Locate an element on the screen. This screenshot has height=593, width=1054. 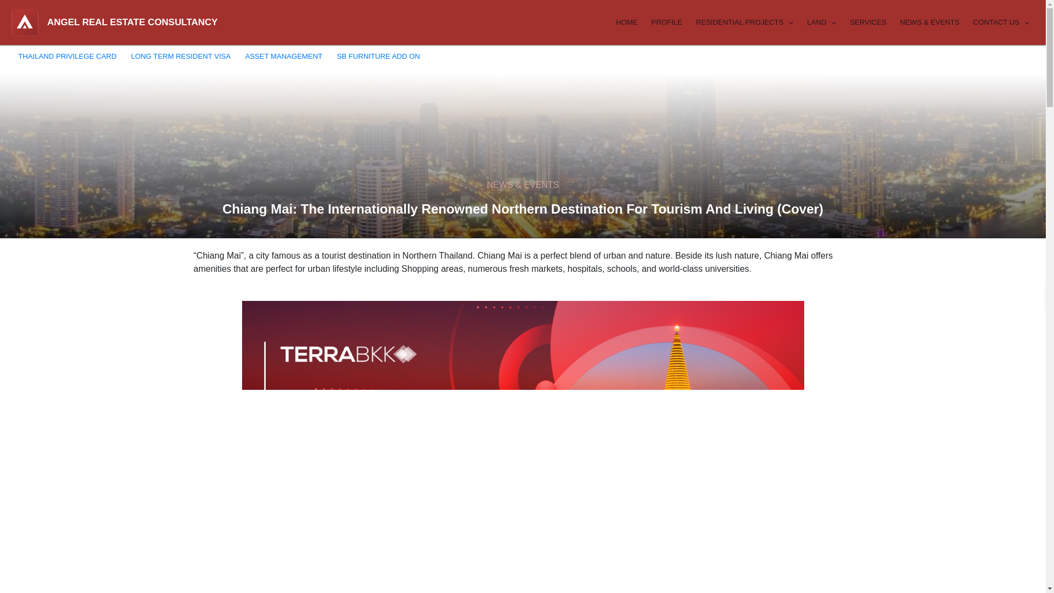
THAILAND PRIVILEGE CARD is located at coordinates (67, 56).